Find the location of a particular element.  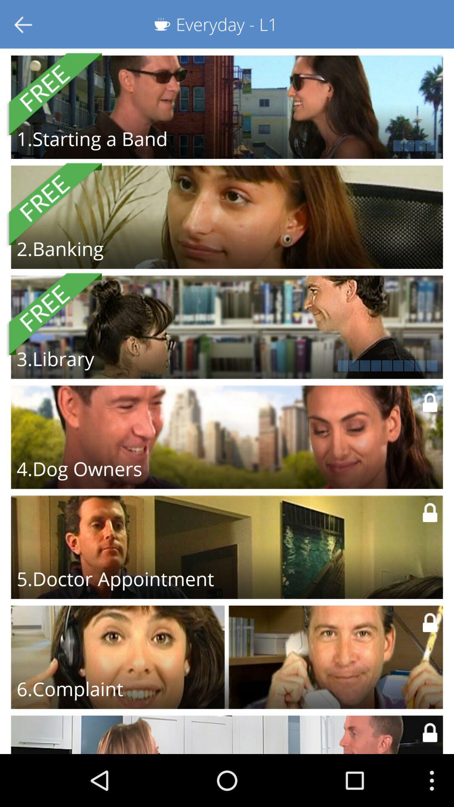

select the second frame from top is located at coordinates (227, 217).